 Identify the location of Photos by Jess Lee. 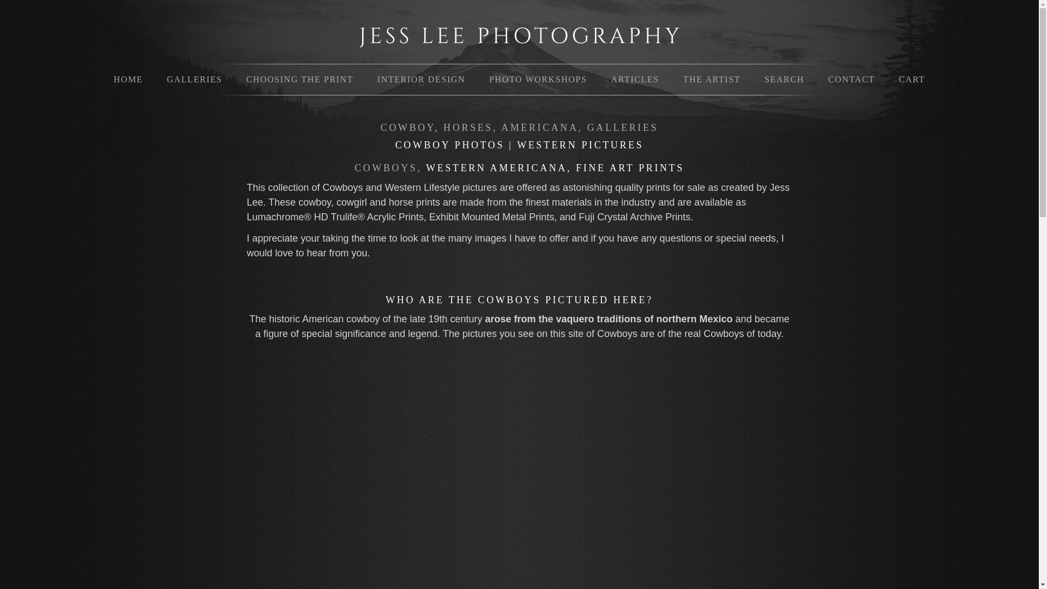
(519, 39).